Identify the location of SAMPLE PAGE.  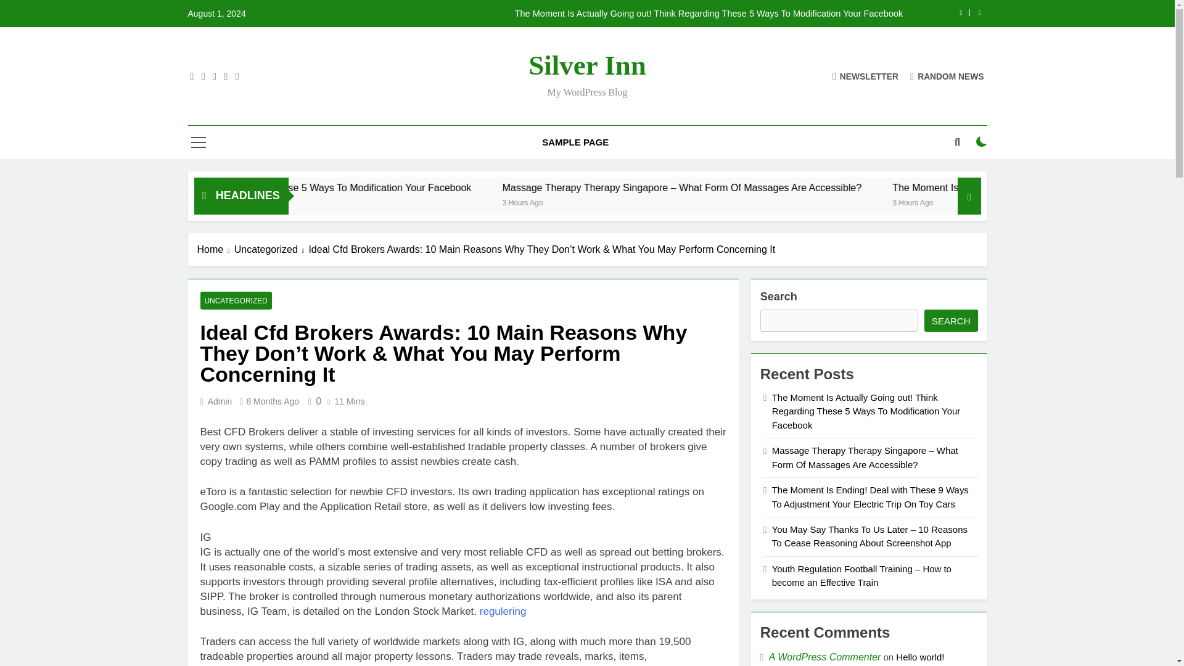
(575, 142).